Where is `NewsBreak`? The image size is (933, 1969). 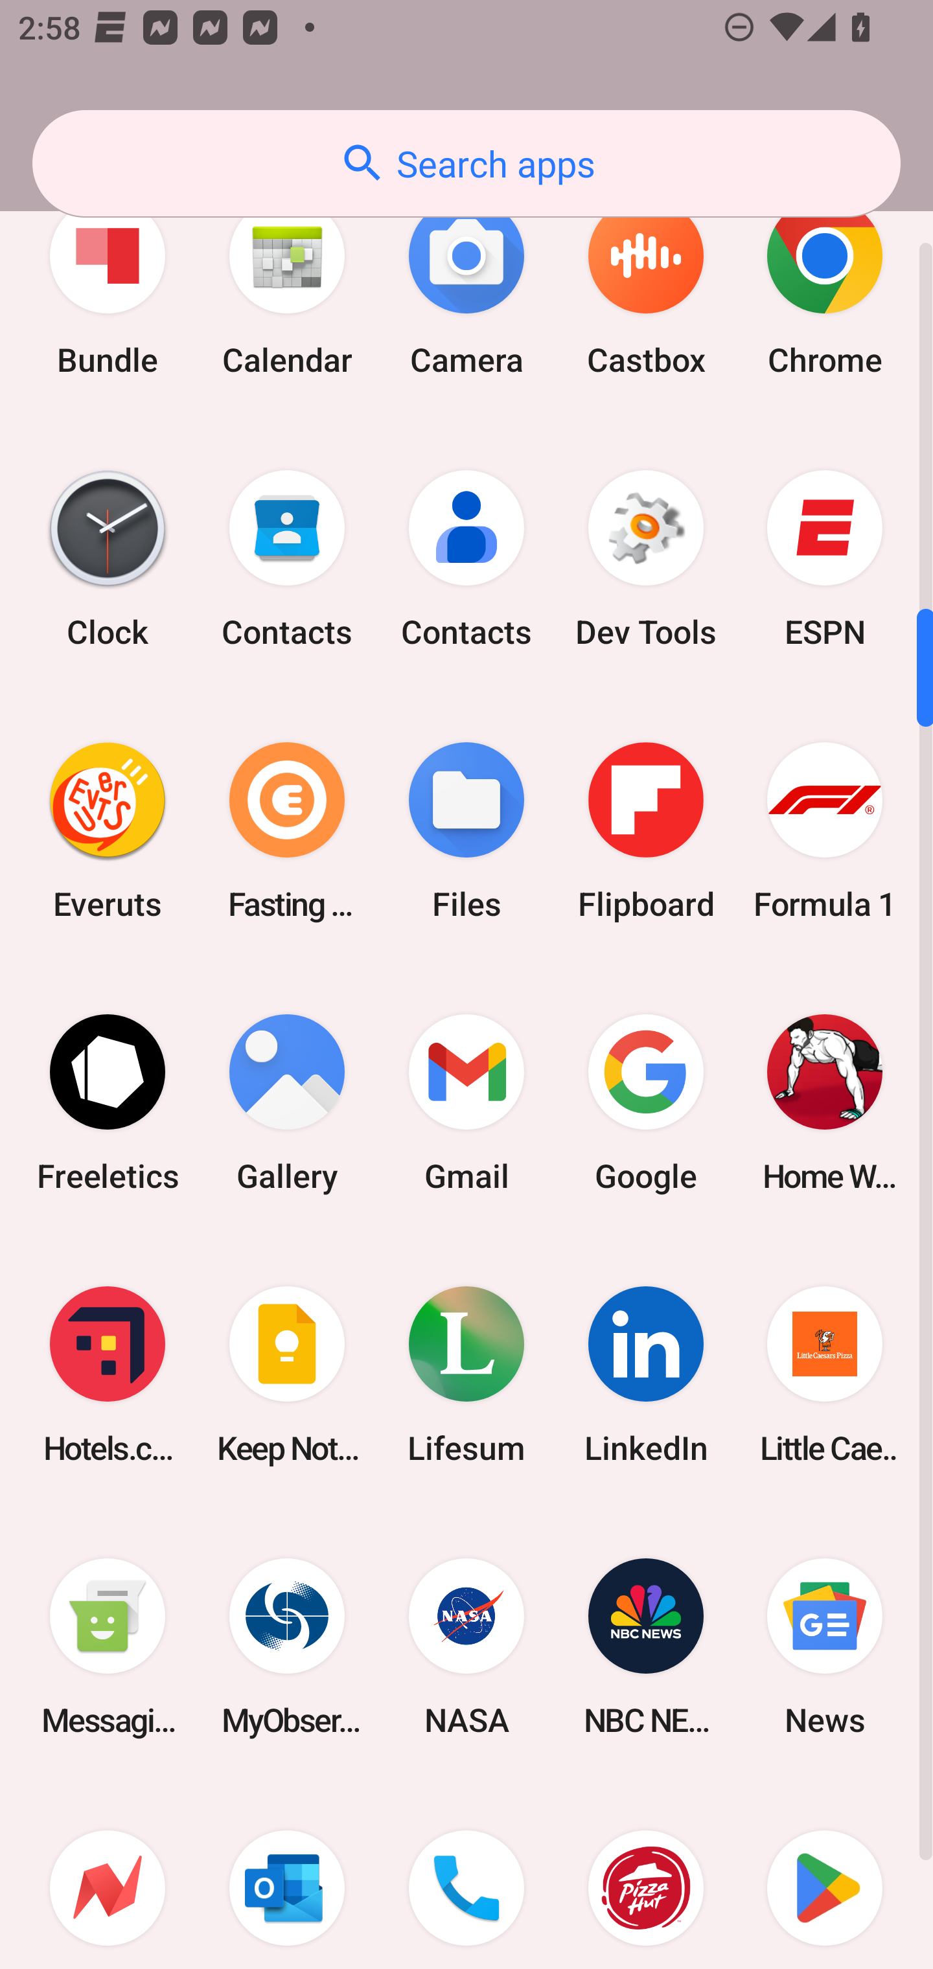
NewsBreak is located at coordinates (108, 1876).